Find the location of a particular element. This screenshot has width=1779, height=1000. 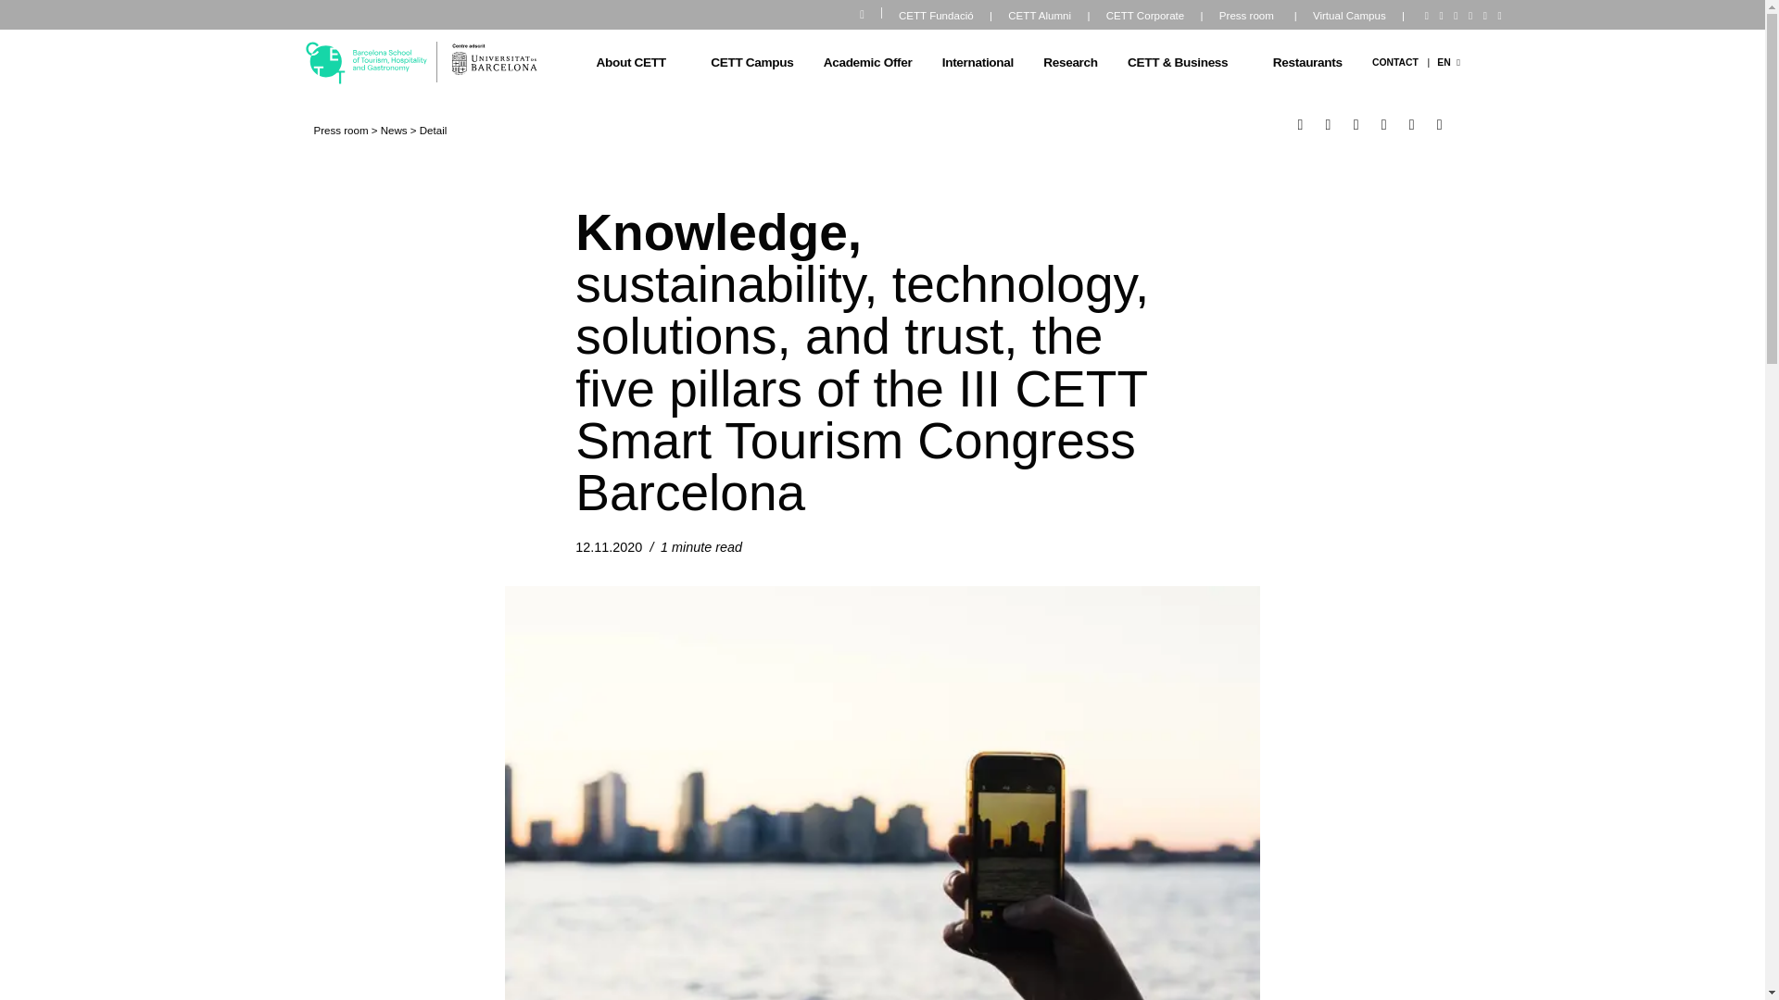

Universidad de Barcelona is located at coordinates (494, 60).